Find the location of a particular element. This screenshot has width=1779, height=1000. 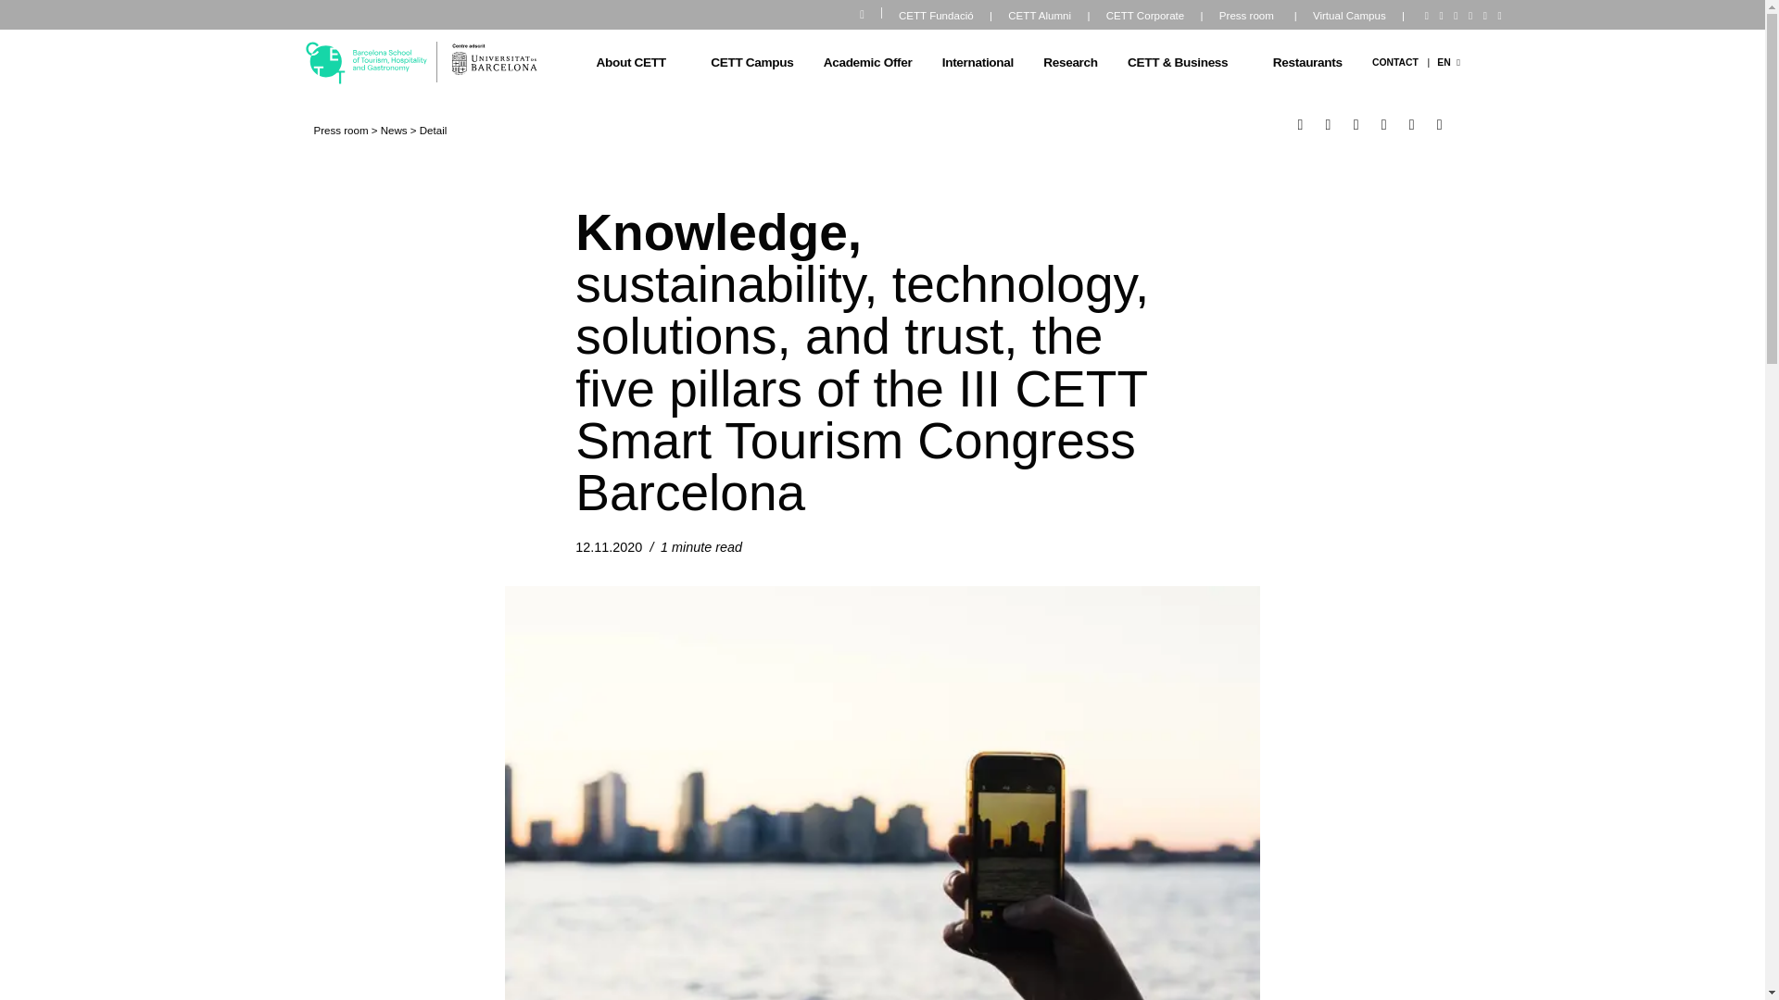

Universidad de Barcelona is located at coordinates (494, 60).